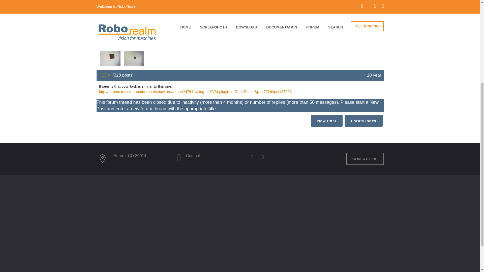 Image resolution: width=484 pixels, height=272 pixels. What do you see at coordinates (365, 159) in the screenshot?
I see `CONTACT US` at bounding box center [365, 159].